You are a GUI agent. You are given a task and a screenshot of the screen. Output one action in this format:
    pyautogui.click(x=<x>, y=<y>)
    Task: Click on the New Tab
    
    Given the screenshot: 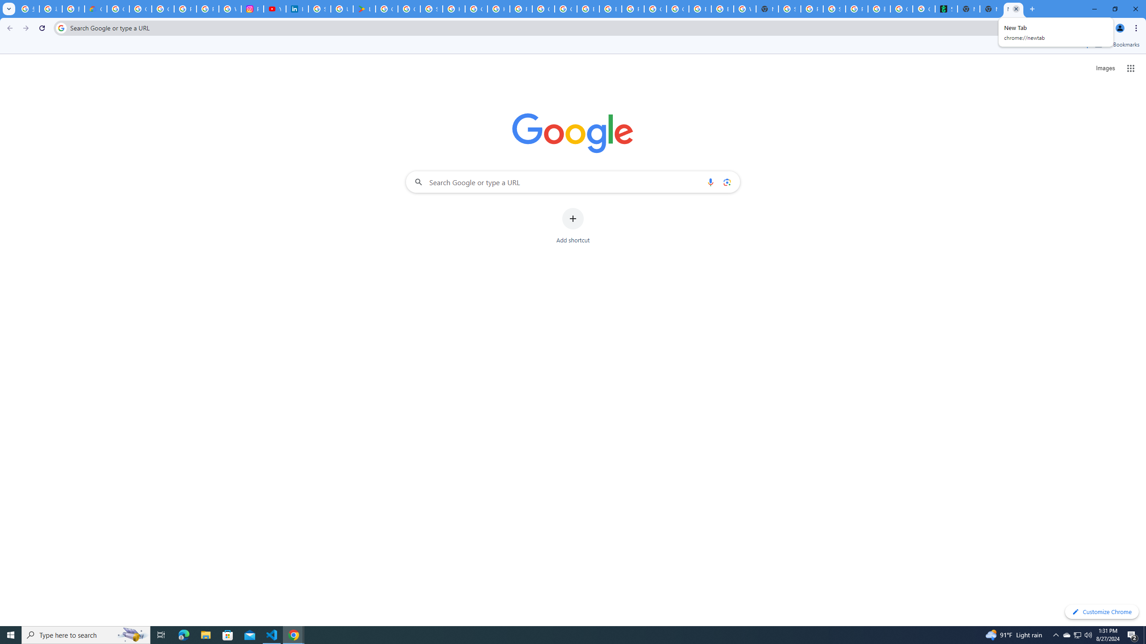 What is the action you would take?
    pyautogui.click(x=1032, y=9)
    